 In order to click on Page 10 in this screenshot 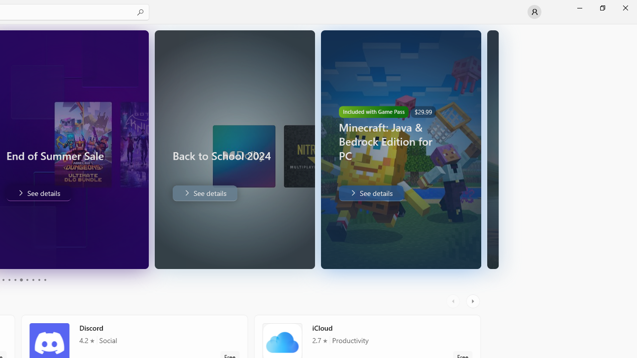, I will do `click(45, 279)`.